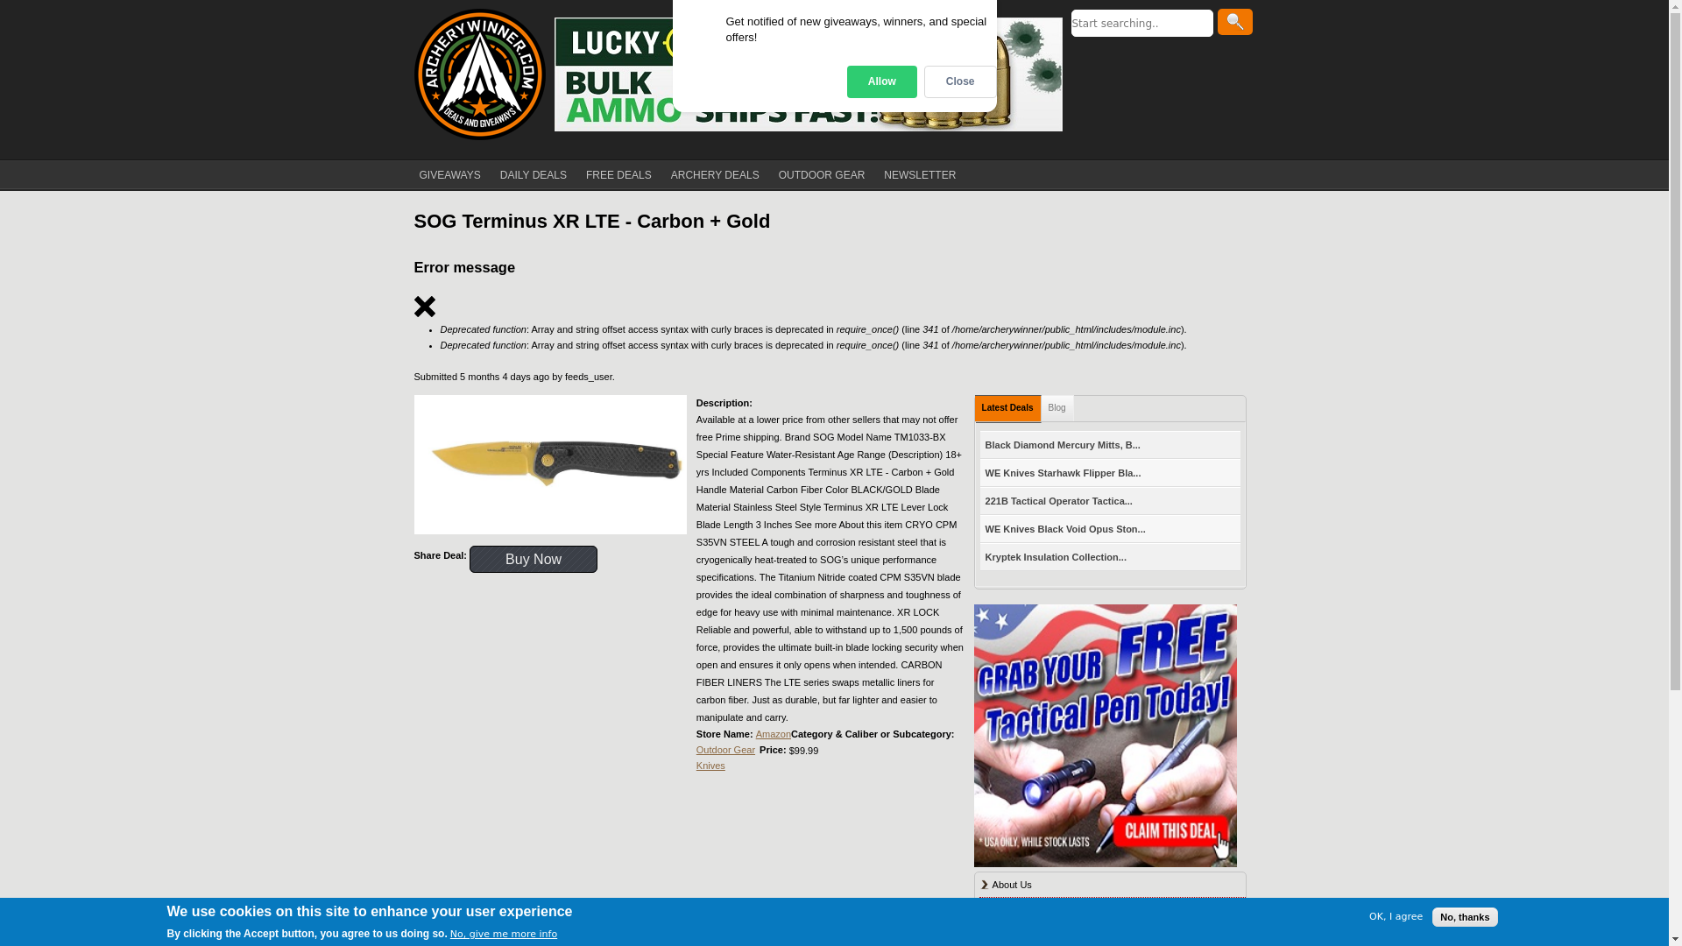  What do you see at coordinates (1002, 935) in the screenshot?
I see `FAQ` at bounding box center [1002, 935].